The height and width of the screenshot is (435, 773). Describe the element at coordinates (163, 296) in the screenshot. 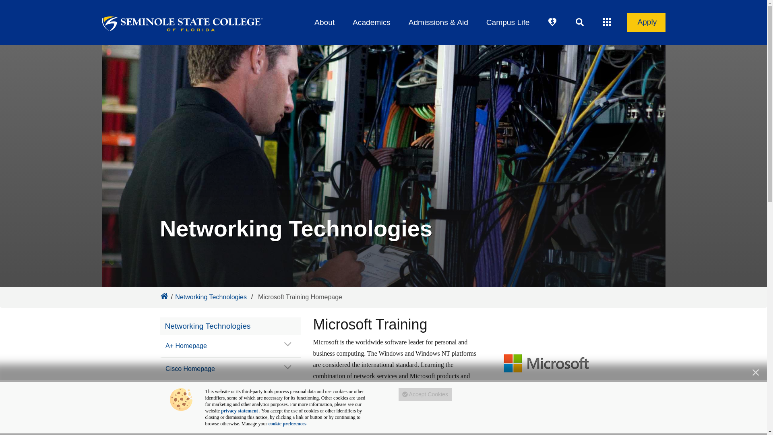

I see `Seminole State College Homepage` at that location.